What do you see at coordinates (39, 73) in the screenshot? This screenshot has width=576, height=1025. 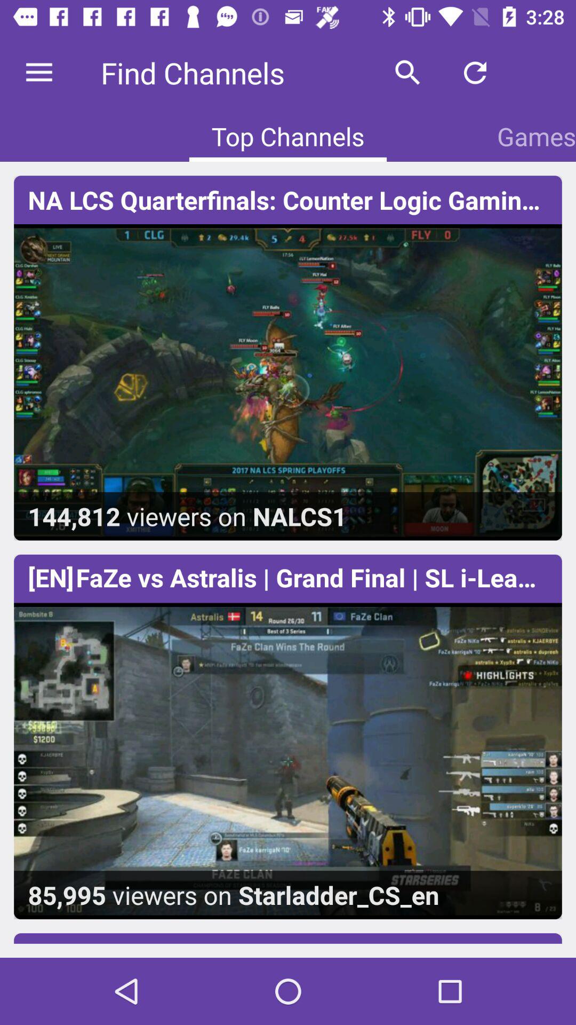 I see `turn off the item to the left of find channels icon` at bounding box center [39, 73].